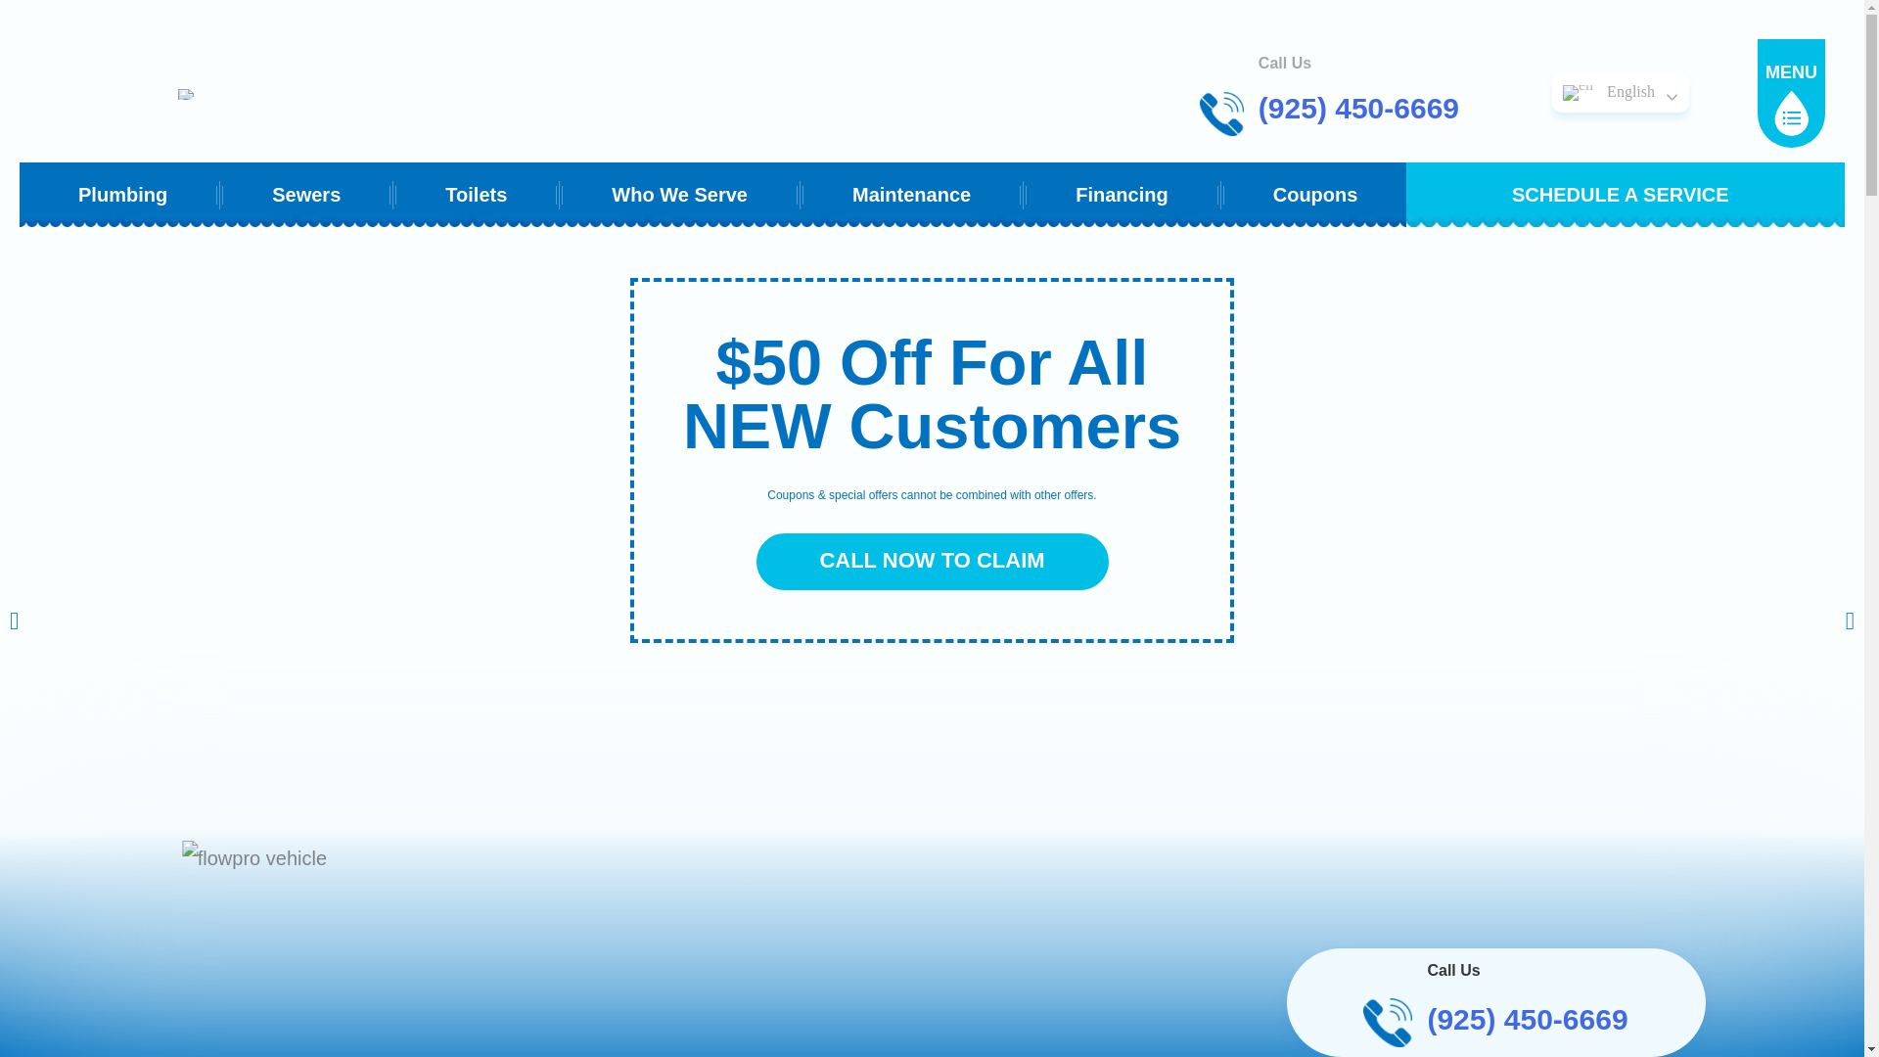 The image size is (1879, 1057). What do you see at coordinates (1627, 92) in the screenshot?
I see `English` at bounding box center [1627, 92].